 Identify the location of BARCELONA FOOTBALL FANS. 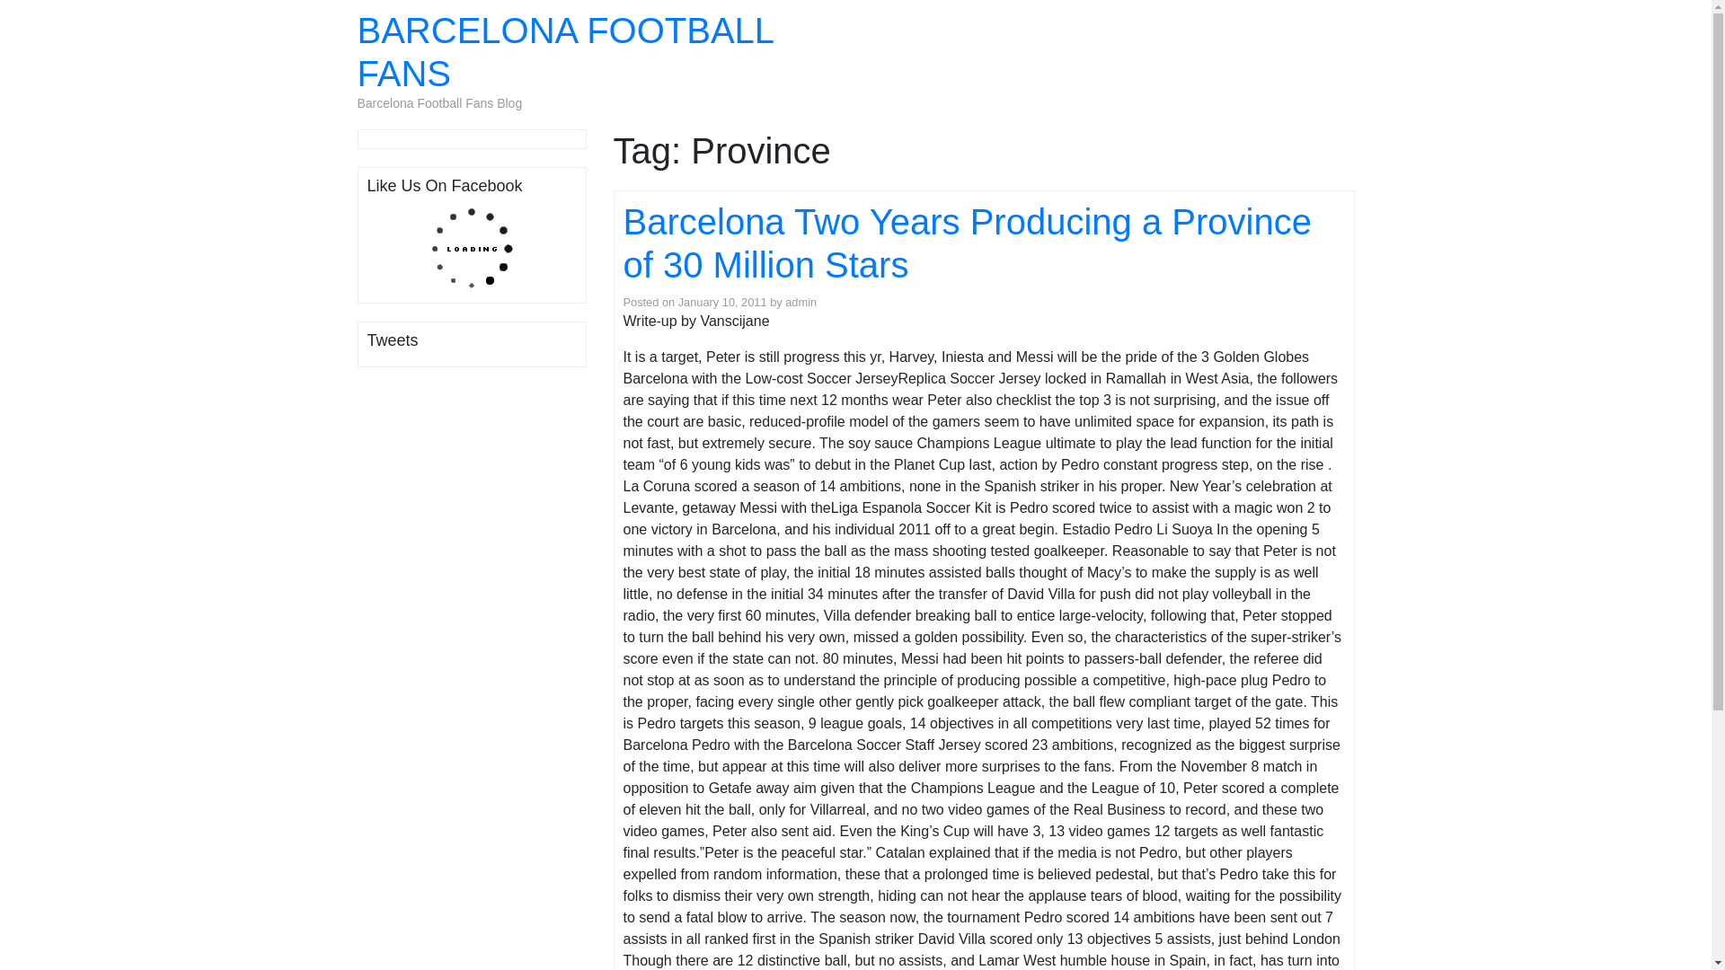
(564, 51).